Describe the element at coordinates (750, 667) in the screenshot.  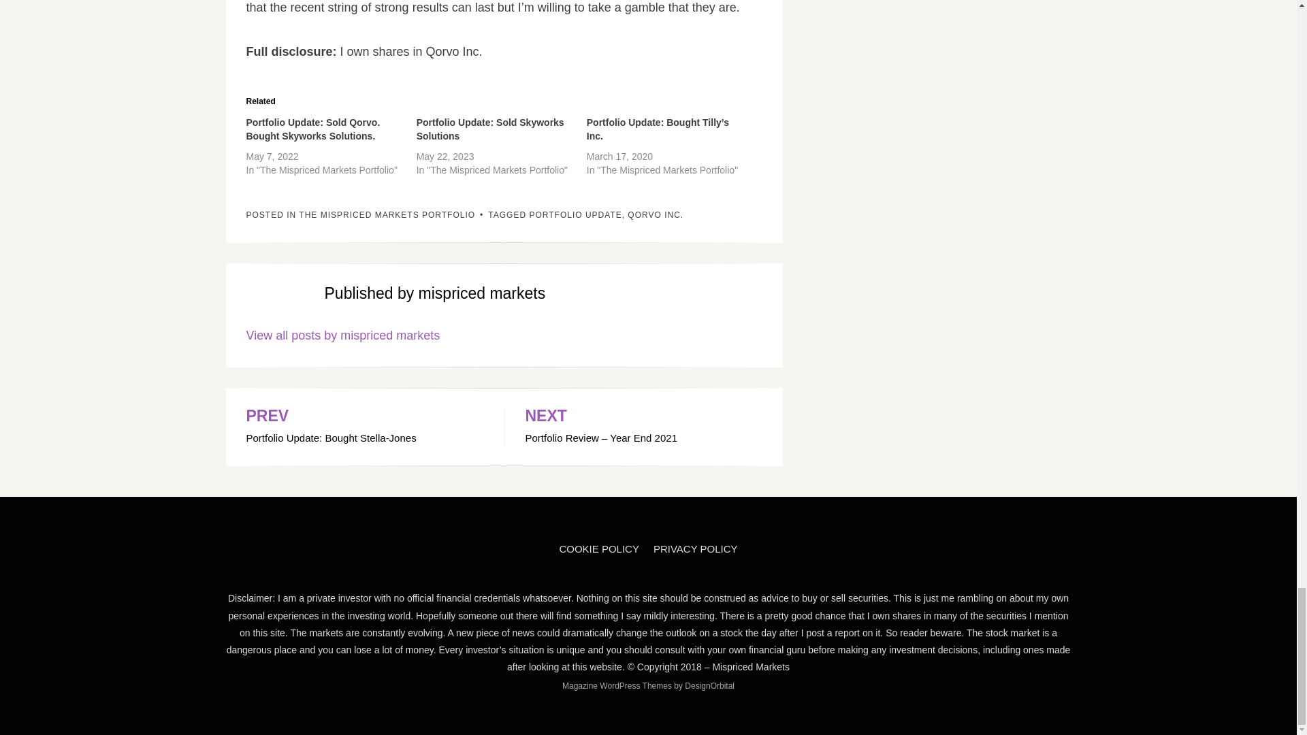
I see `Magazine WordPress Themes` at that location.